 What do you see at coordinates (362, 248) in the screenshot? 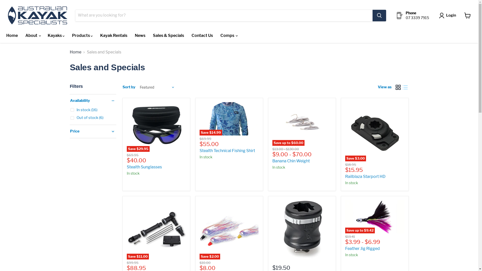
I see `Feather Jig Rigged` at bounding box center [362, 248].